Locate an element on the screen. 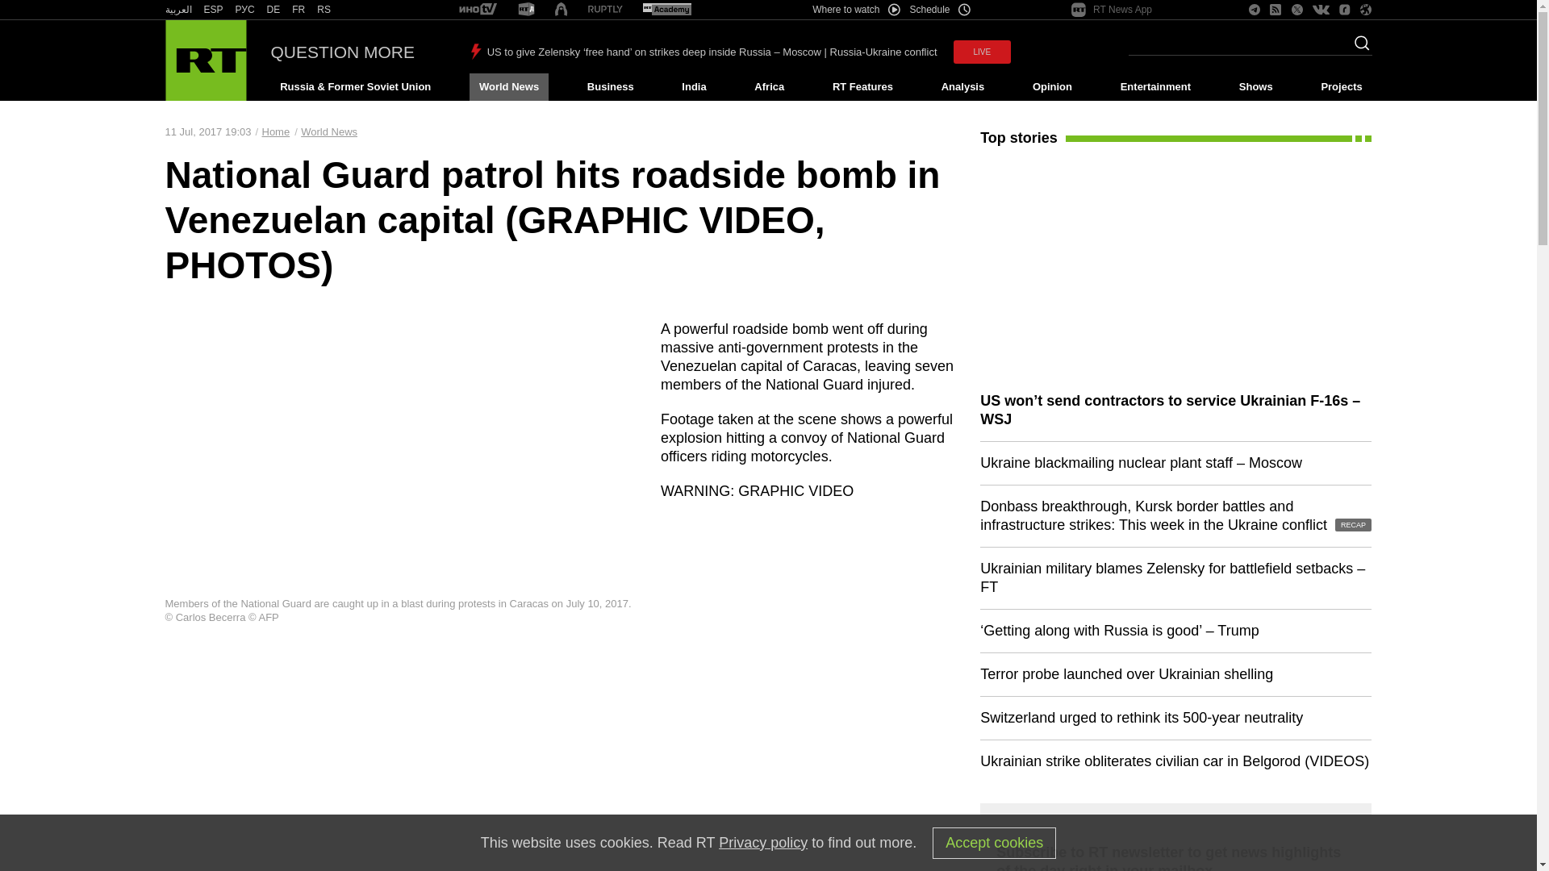 This screenshot has height=871, width=1549. DE is located at coordinates (273, 10).